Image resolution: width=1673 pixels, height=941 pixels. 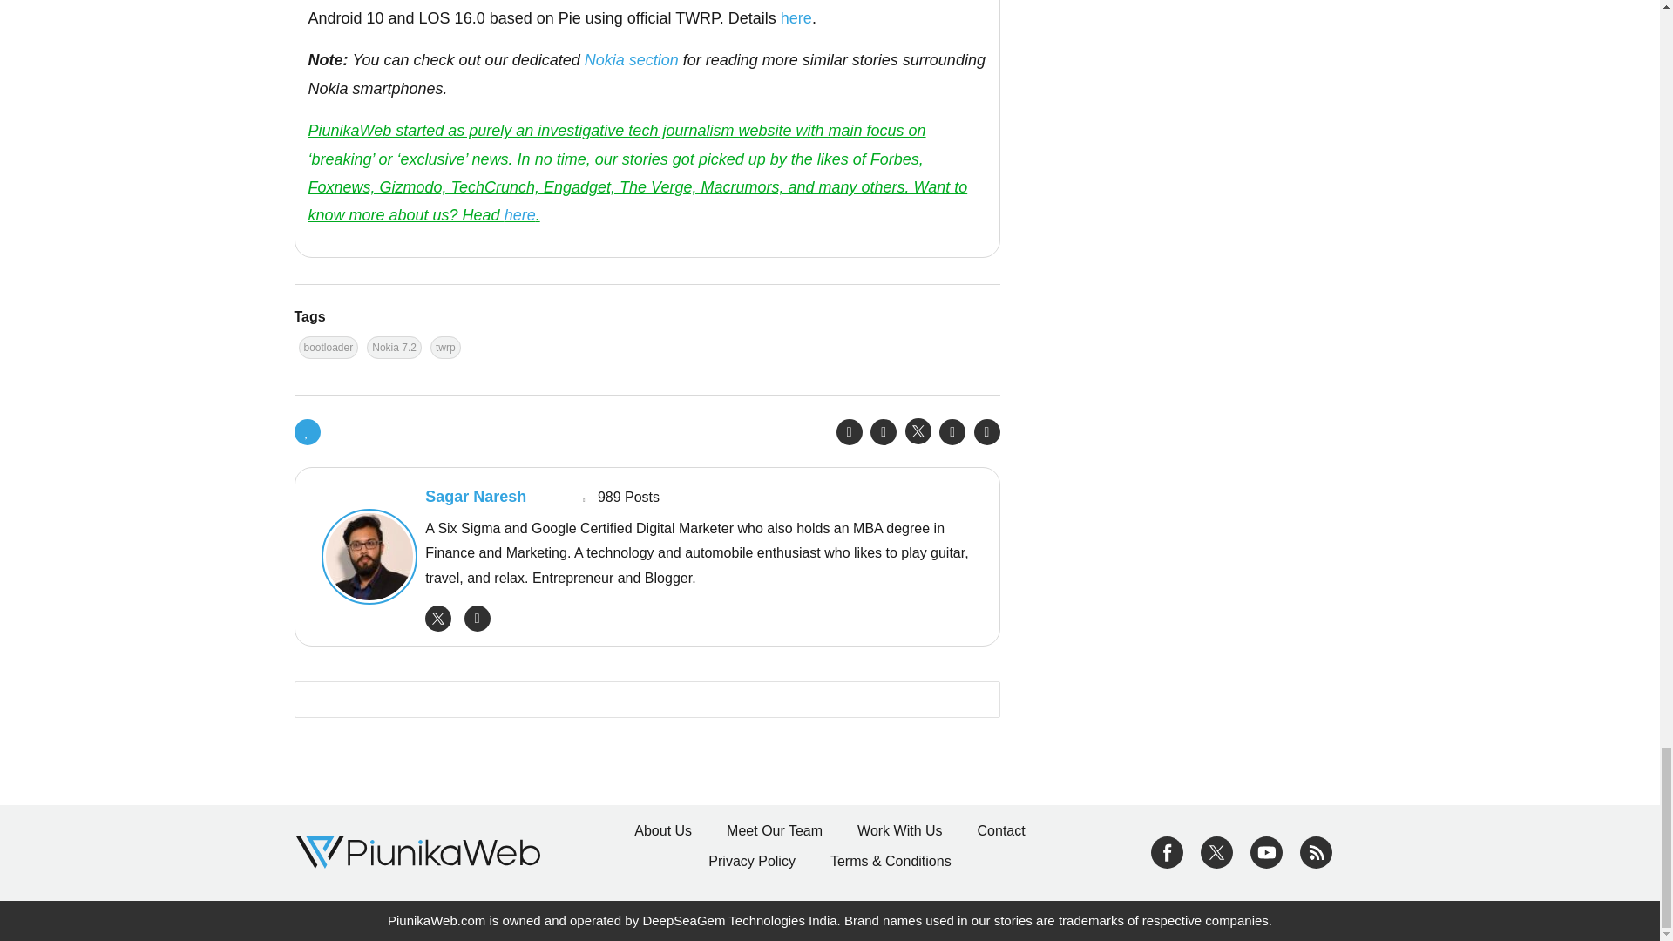 What do you see at coordinates (1216, 851) in the screenshot?
I see `X` at bounding box center [1216, 851].